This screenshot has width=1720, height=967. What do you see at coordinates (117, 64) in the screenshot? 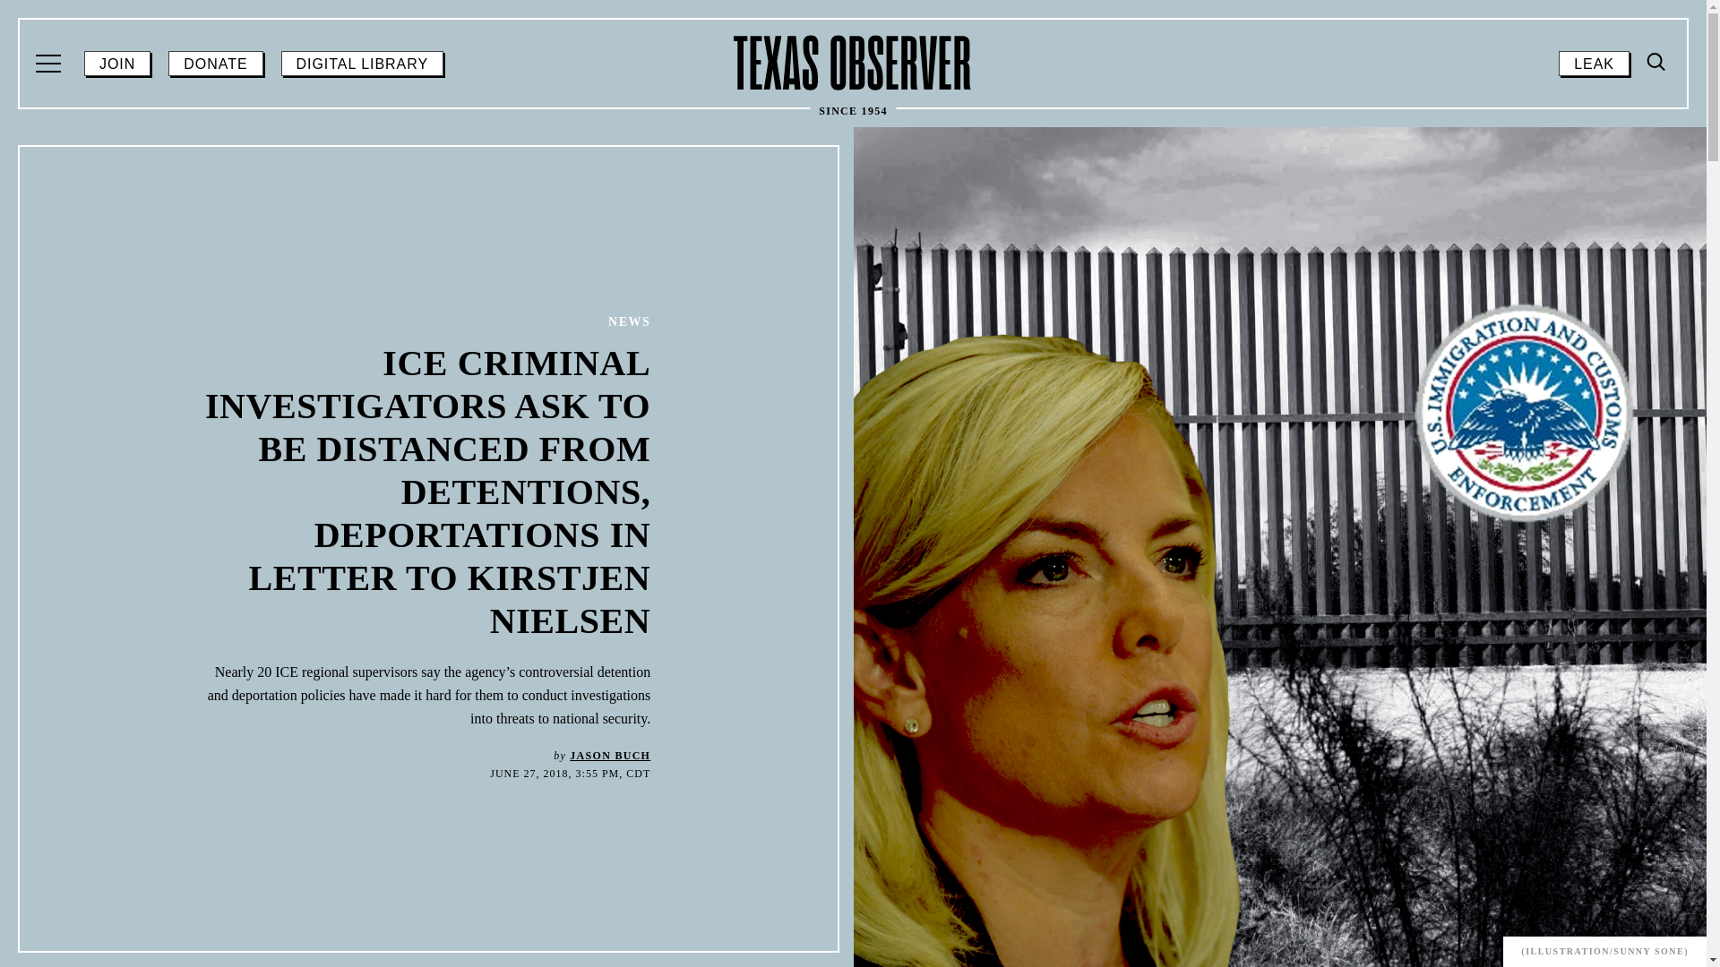
I see `JOIN` at bounding box center [117, 64].